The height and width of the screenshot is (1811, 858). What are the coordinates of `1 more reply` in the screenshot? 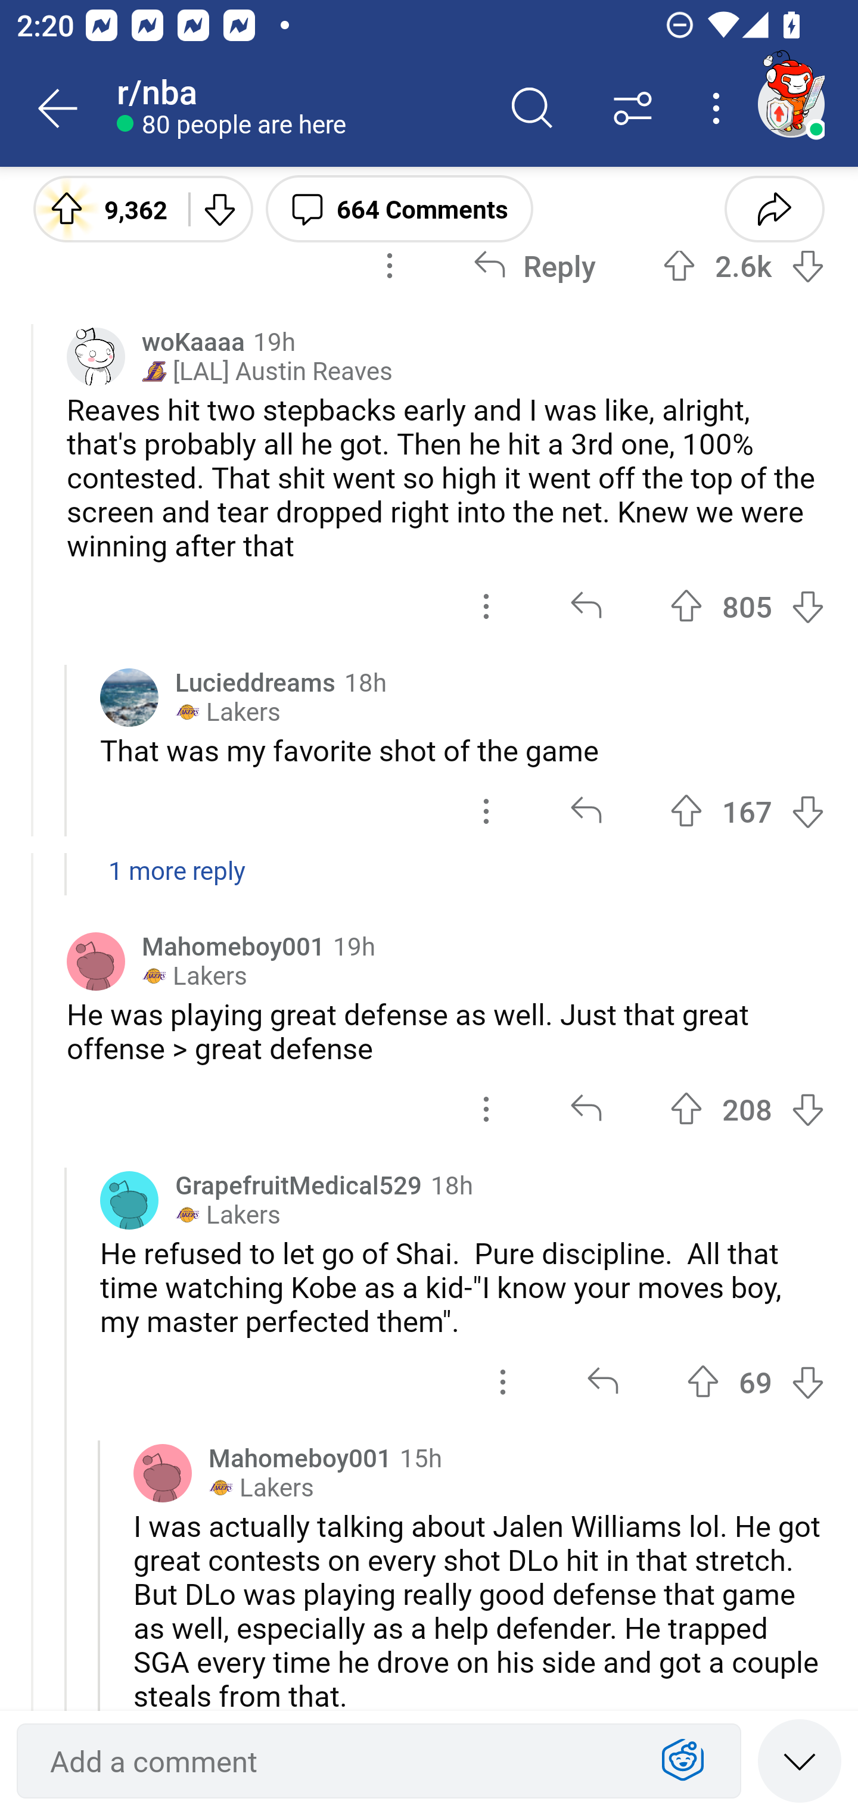 It's located at (429, 883).